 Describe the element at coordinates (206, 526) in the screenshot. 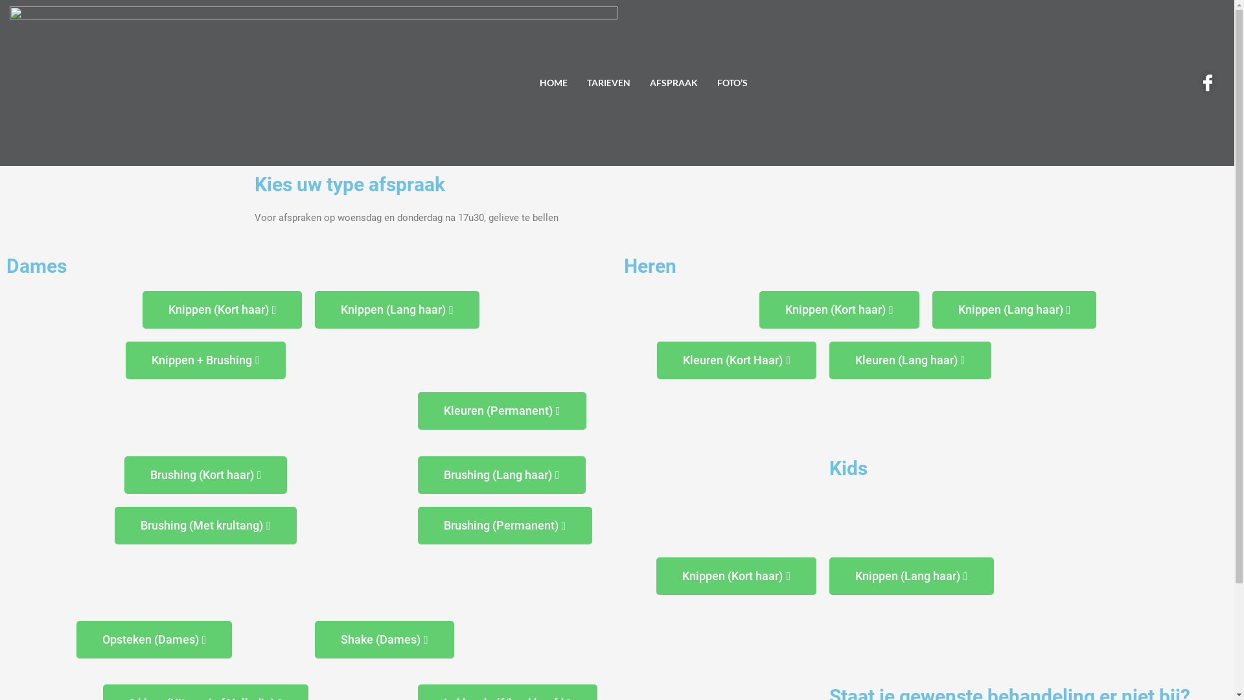

I see `Brushing (Met krultang)` at that location.